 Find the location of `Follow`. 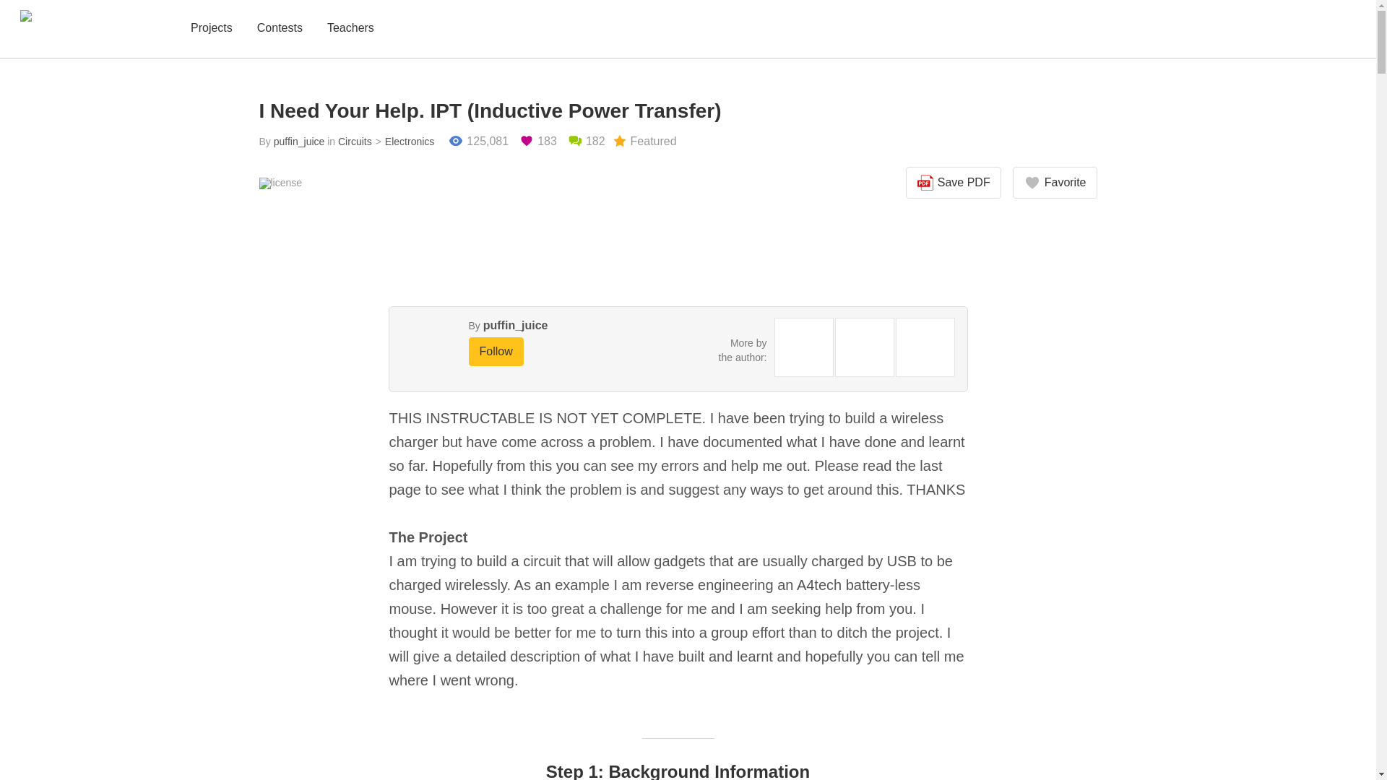

Follow is located at coordinates (496, 351).